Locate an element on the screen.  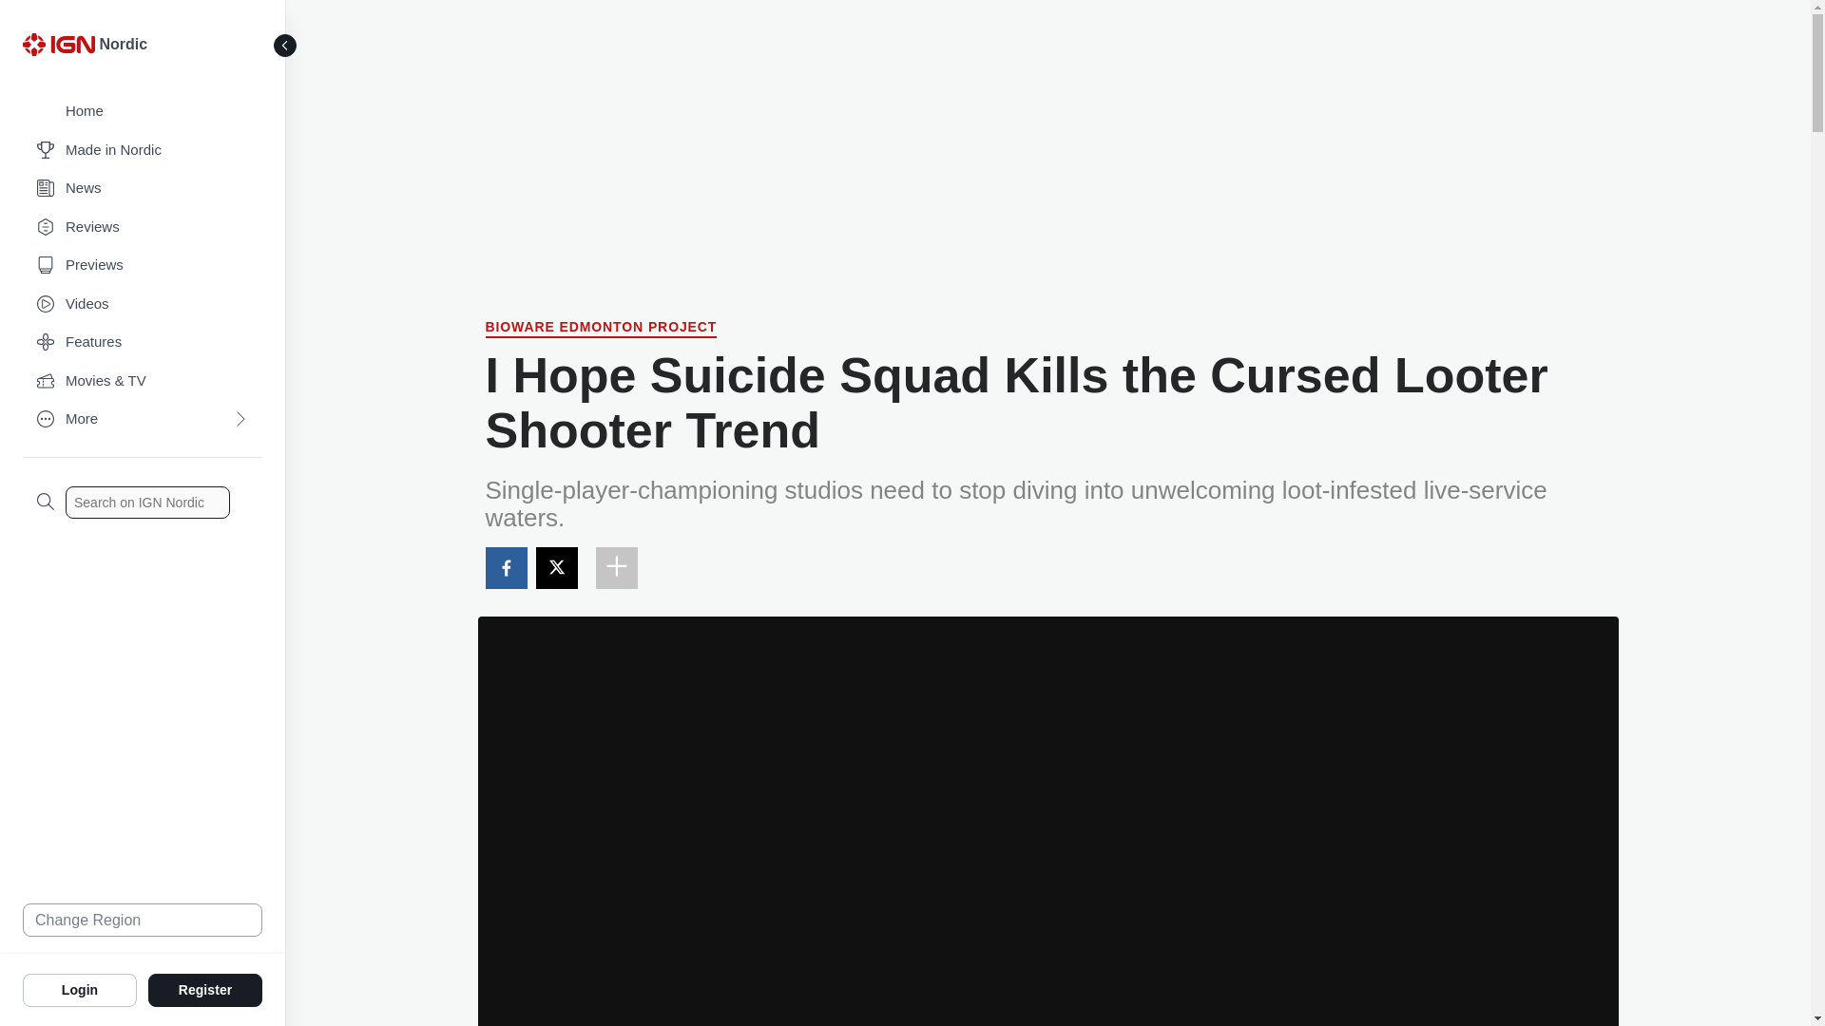
Previews is located at coordinates (143, 266).